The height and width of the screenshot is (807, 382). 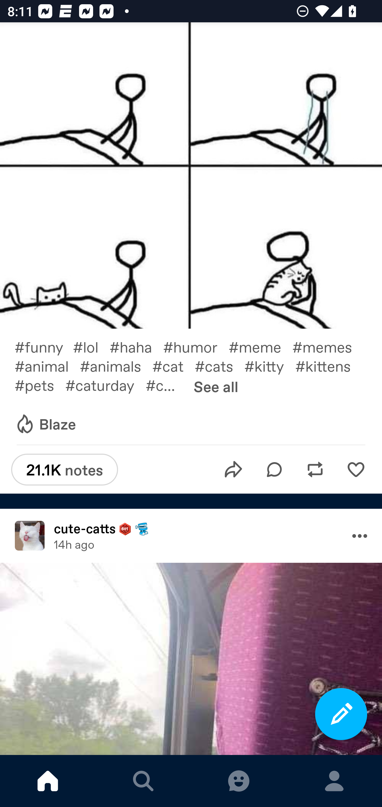 I want to click on #humor, so click(x=196, y=346).